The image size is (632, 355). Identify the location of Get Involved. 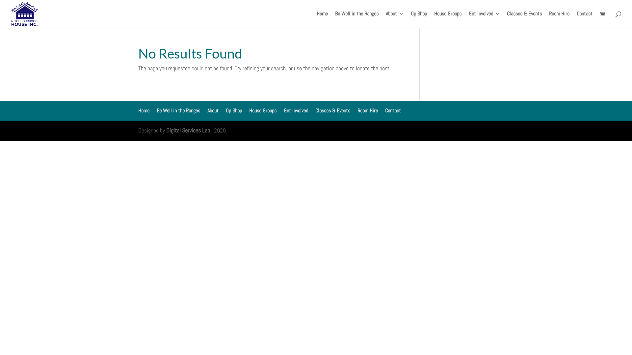
(484, 20).